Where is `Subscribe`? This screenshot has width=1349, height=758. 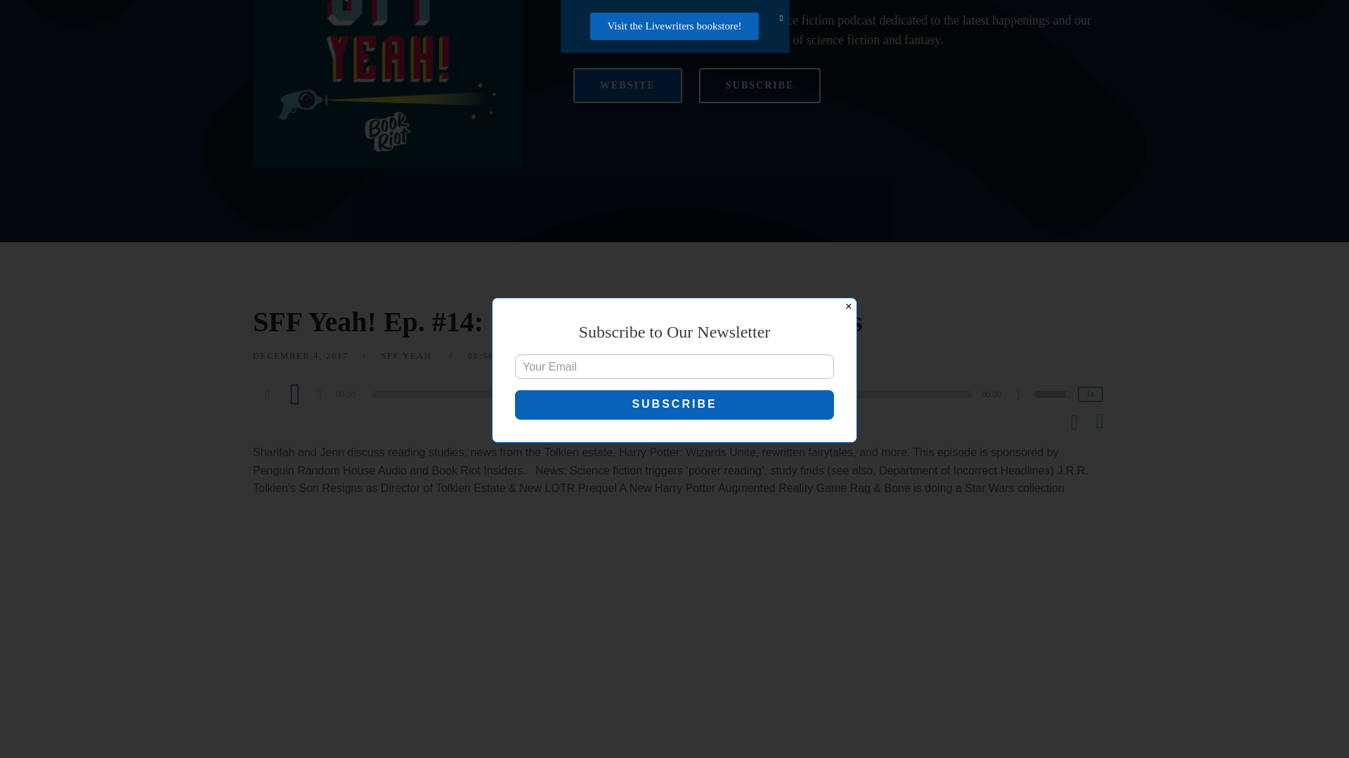
Subscribe is located at coordinates (674, 136).